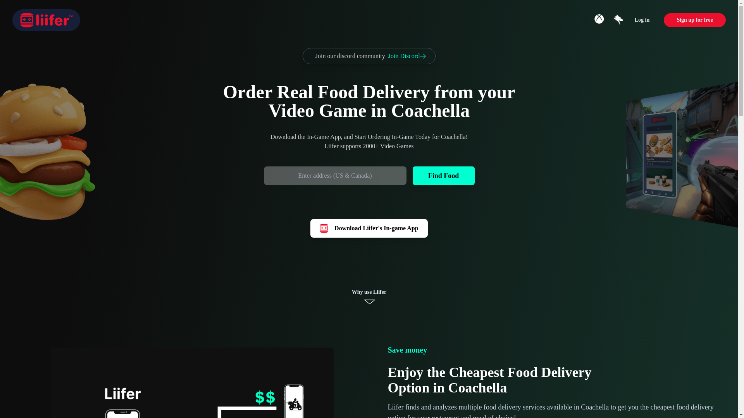 This screenshot has width=744, height=418. I want to click on Sign up for free, so click(694, 20).